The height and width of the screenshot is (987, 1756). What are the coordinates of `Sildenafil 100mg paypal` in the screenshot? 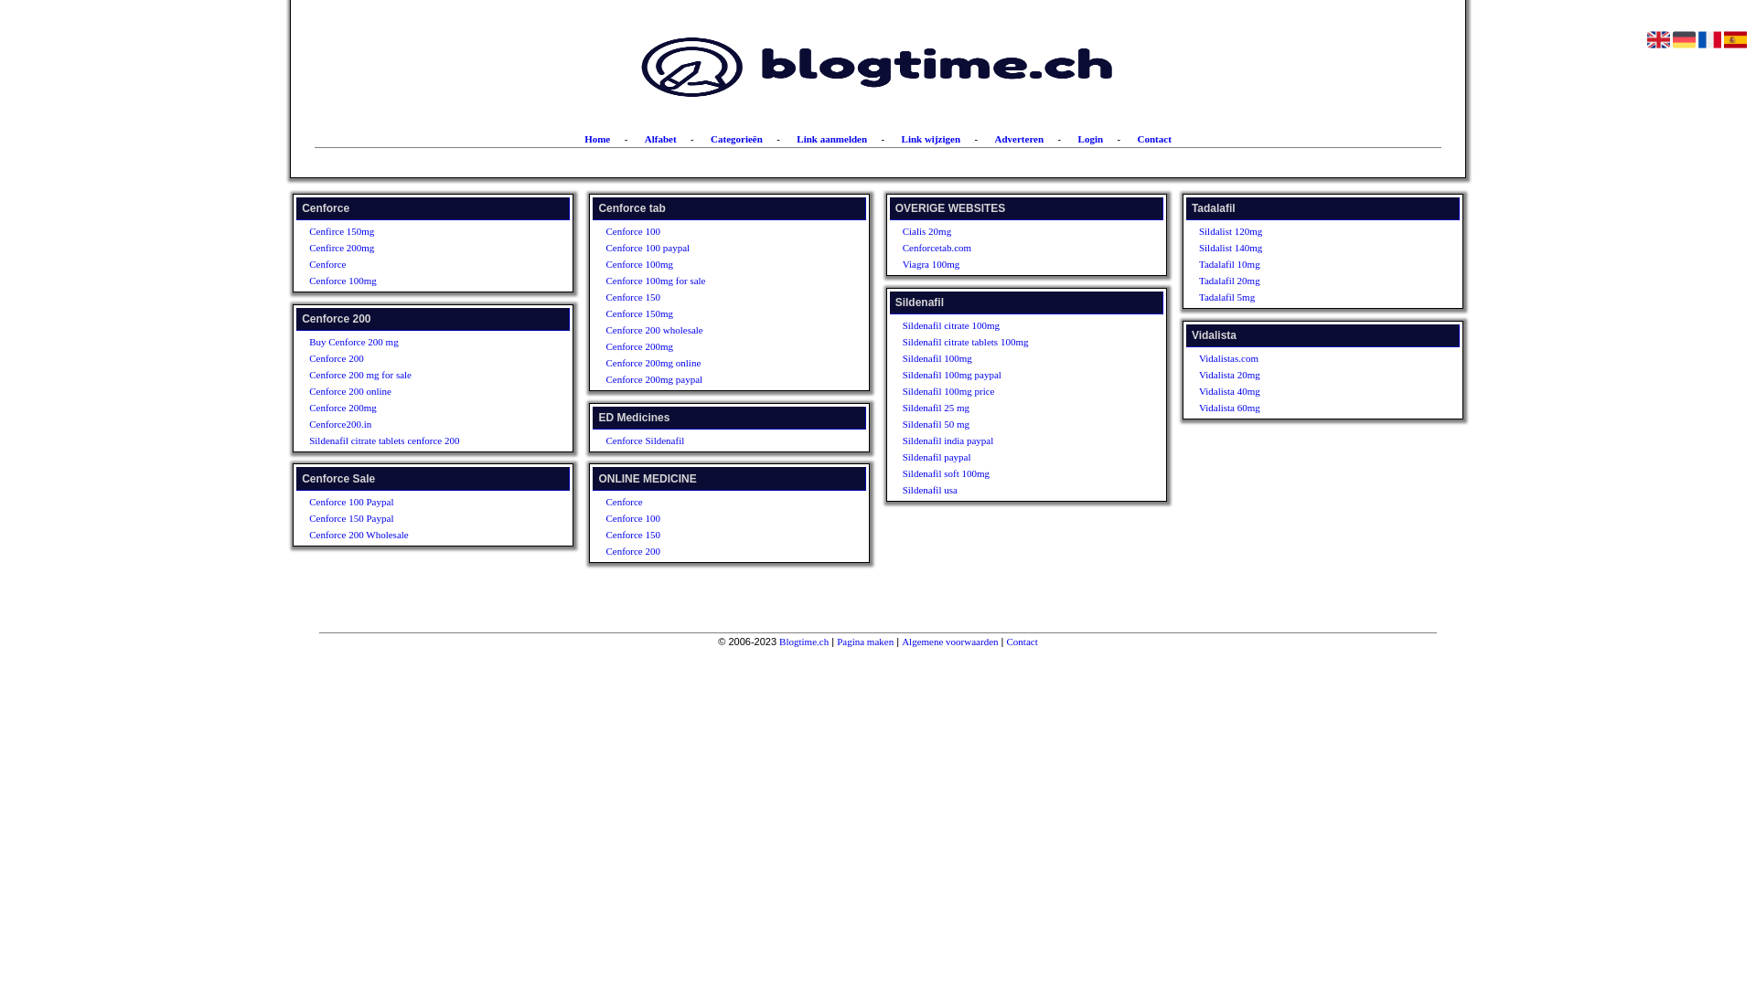 It's located at (1008, 375).